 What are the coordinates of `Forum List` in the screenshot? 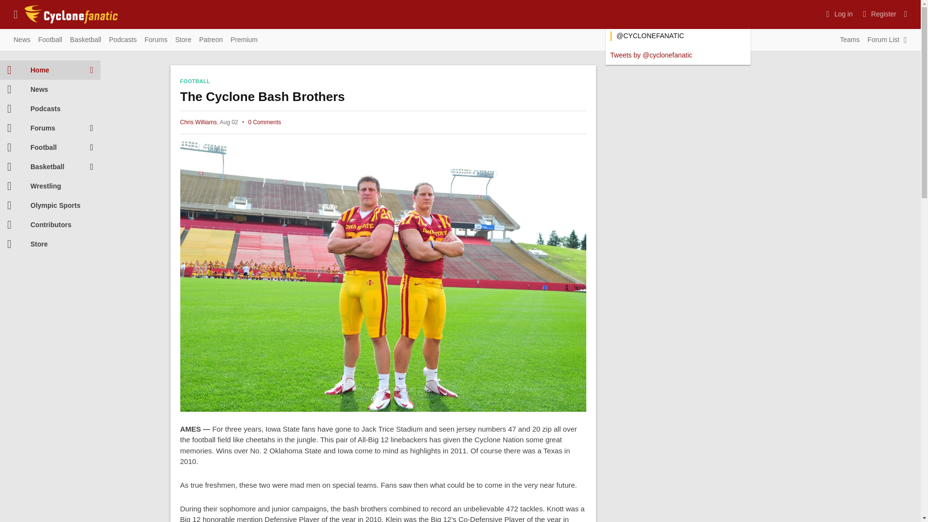 It's located at (884, 40).